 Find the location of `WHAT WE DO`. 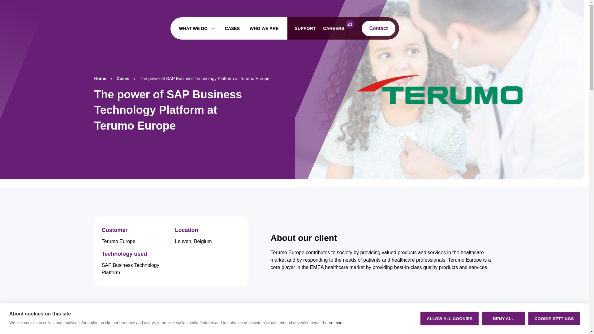

WHAT WE DO is located at coordinates (123, 79).